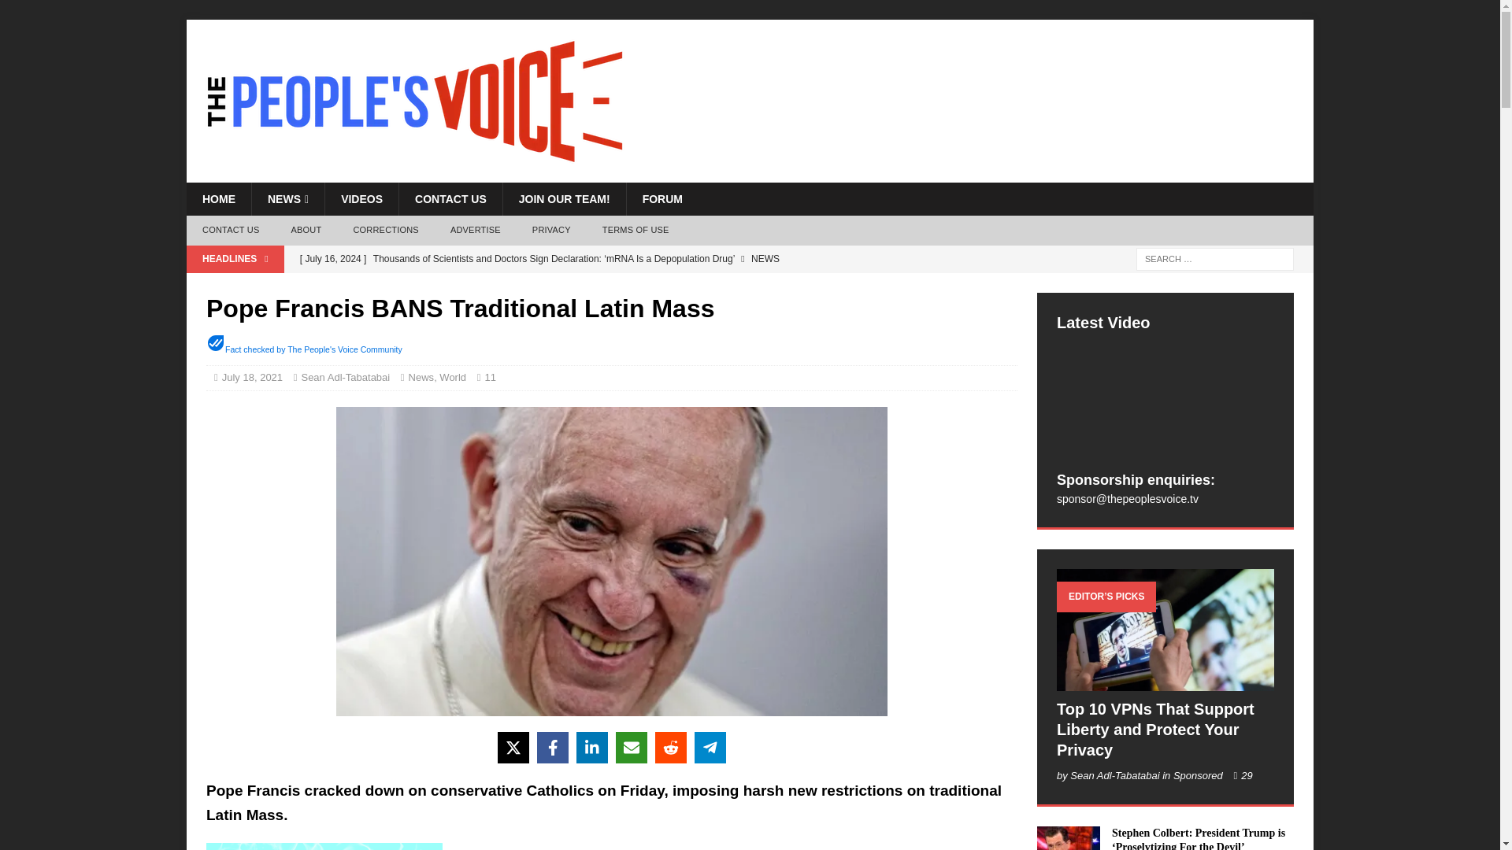 The width and height of the screenshot is (1512, 850). Describe the element at coordinates (306, 231) in the screenshot. I see `ABOUT` at that location.